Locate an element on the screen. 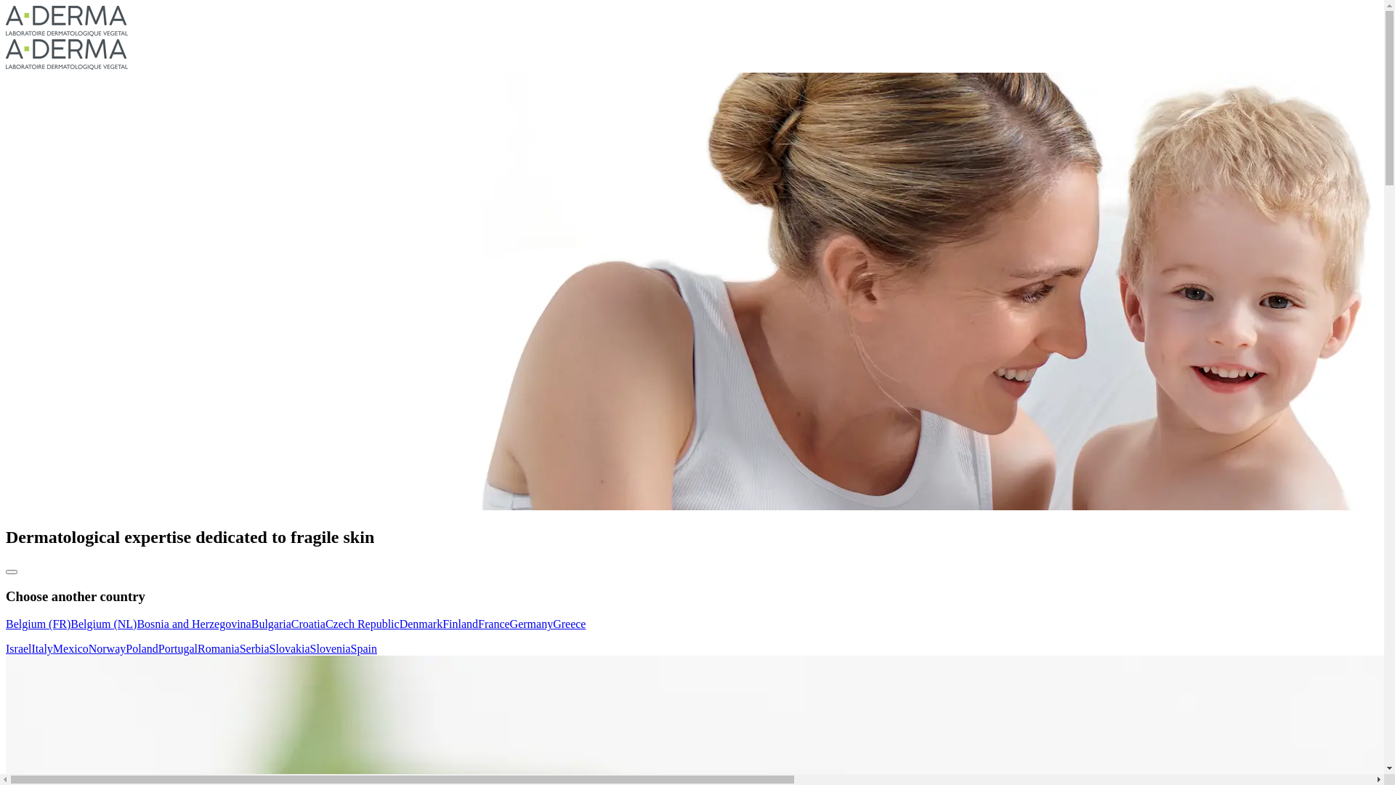 This screenshot has height=785, width=1395. Greece is located at coordinates (570, 624).